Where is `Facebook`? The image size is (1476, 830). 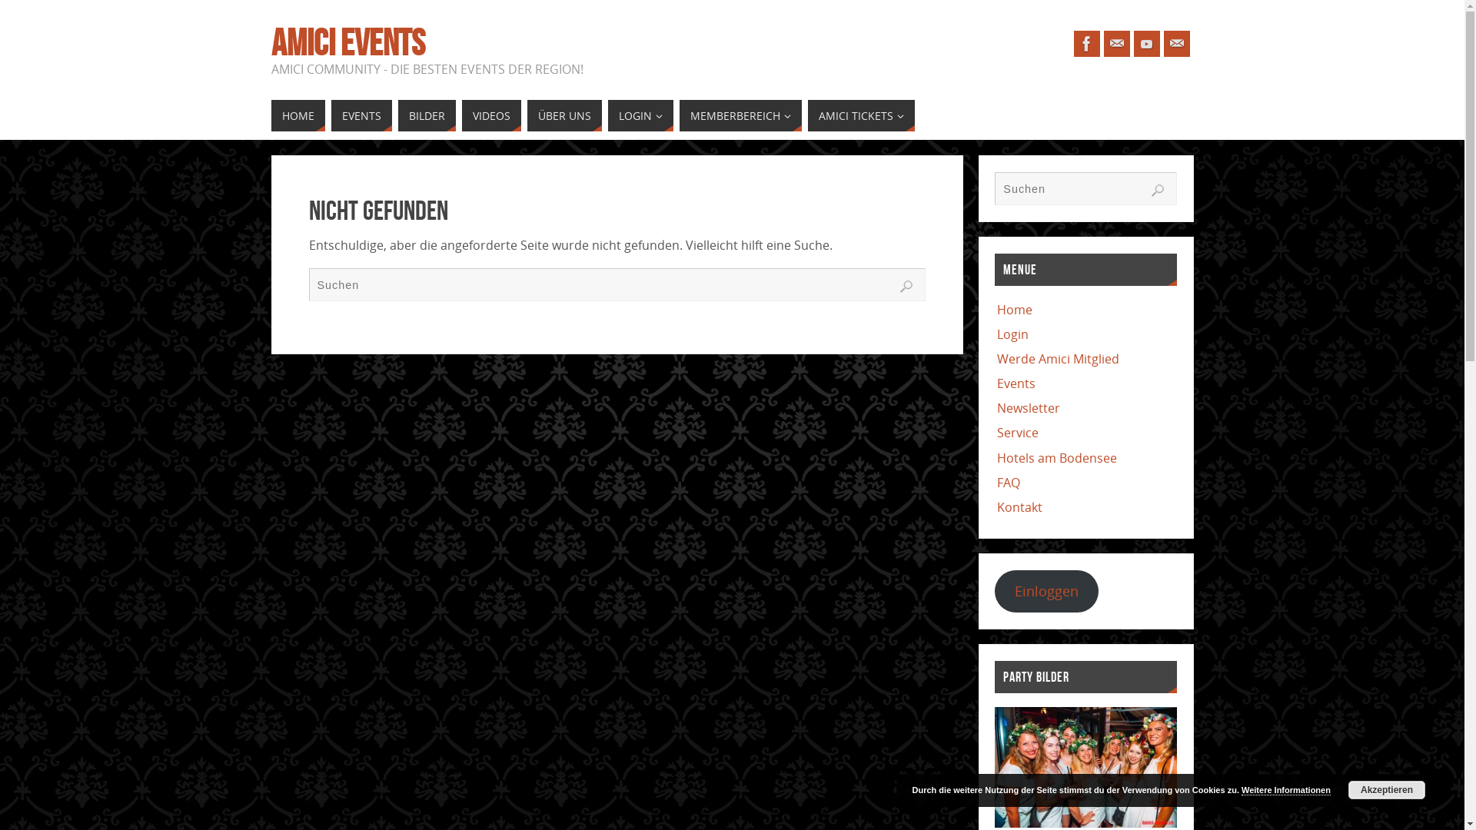
Facebook is located at coordinates (1086, 44).